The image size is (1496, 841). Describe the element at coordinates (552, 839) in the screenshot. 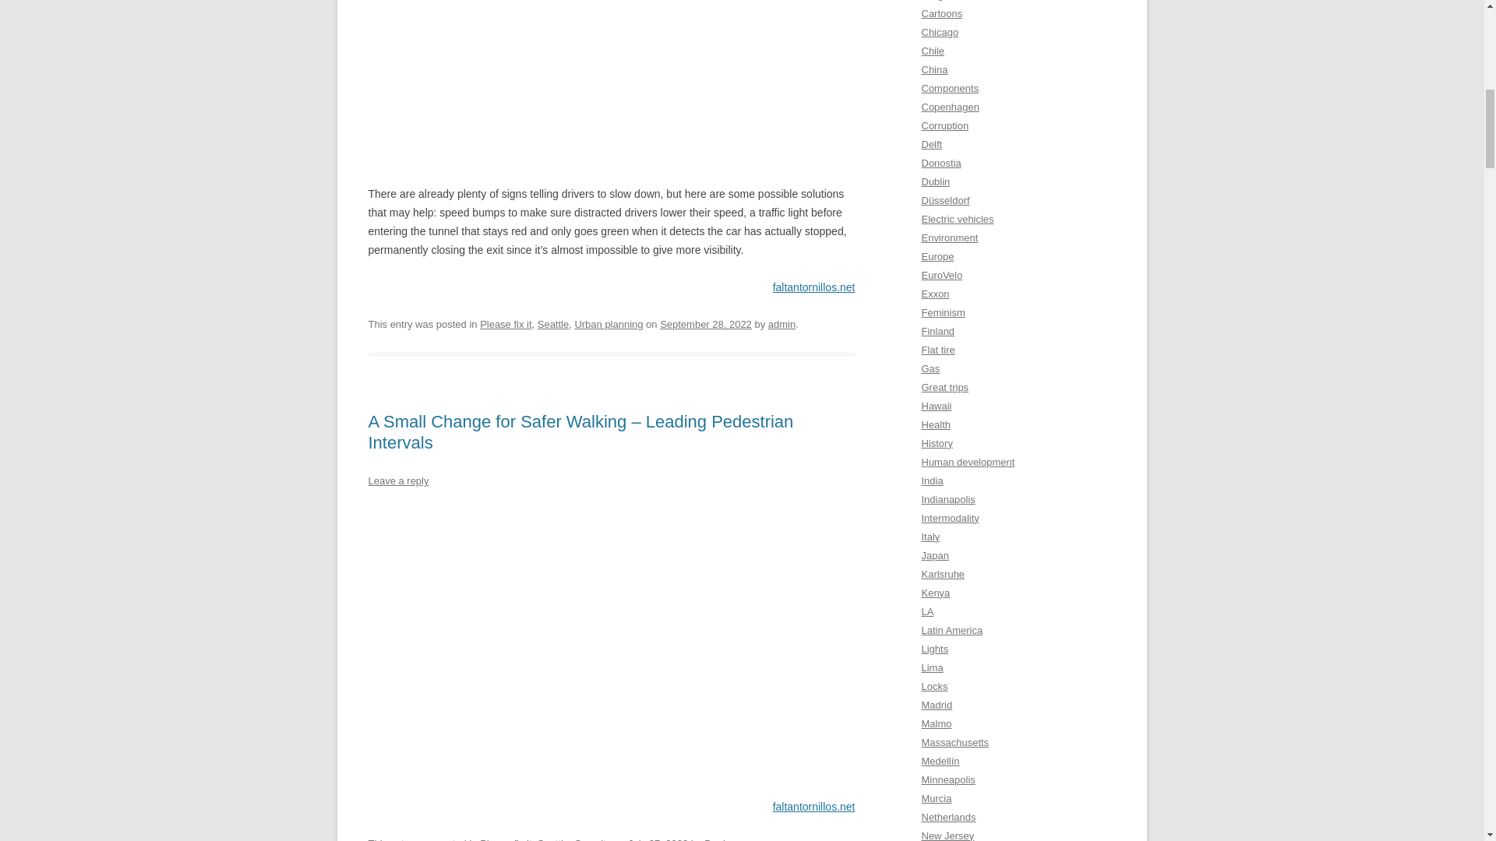

I see `Seattle` at that location.